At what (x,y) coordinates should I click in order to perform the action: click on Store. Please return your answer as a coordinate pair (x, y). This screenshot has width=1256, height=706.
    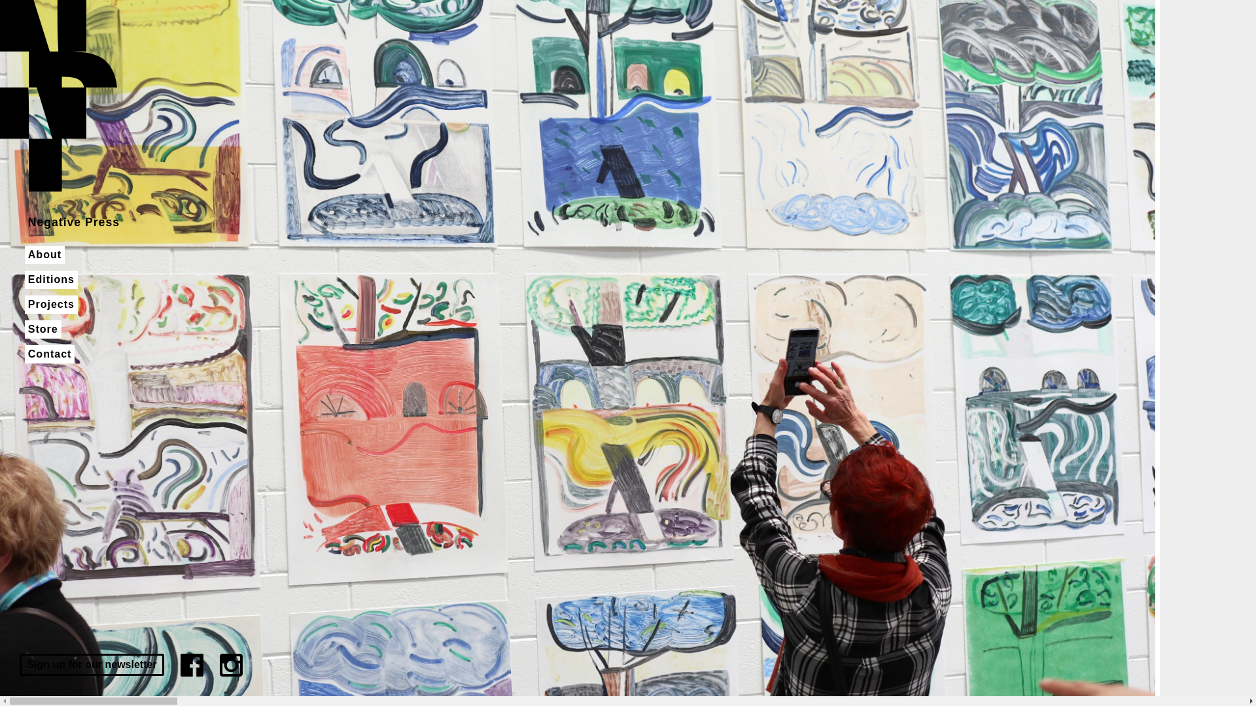
    Looking at the image, I should click on (43, 329).